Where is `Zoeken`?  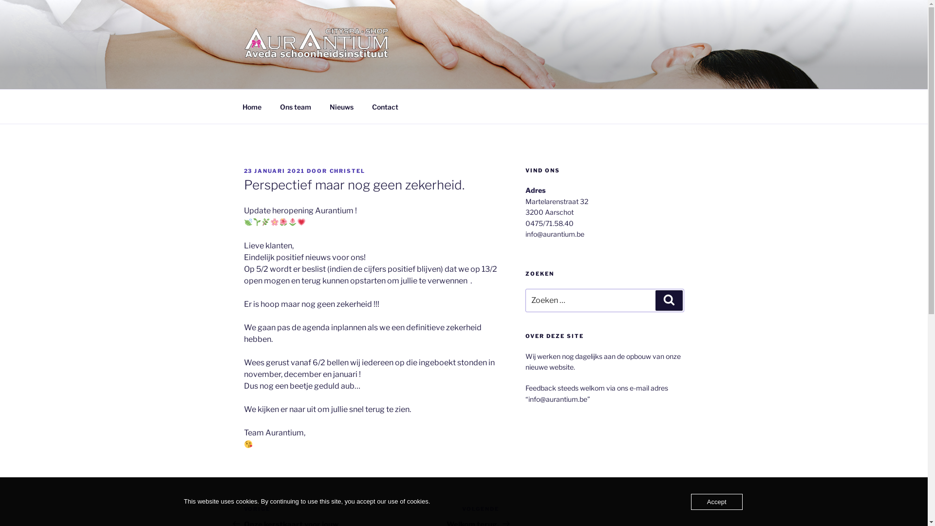
Zoeken is located at coordinates (669, 301).